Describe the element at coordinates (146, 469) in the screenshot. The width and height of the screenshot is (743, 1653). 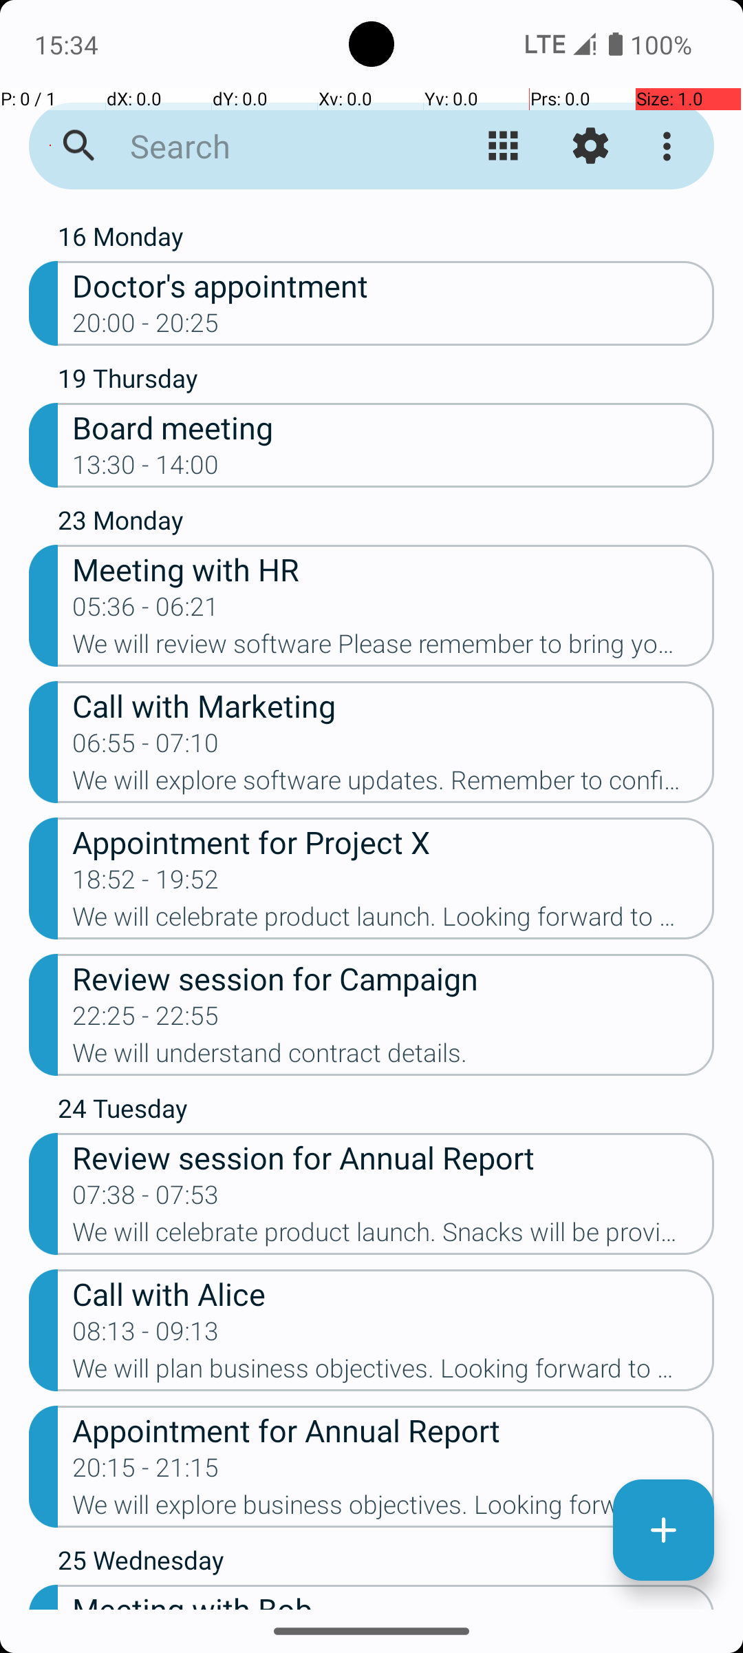
I see `13:30 - 14:00` at that location.